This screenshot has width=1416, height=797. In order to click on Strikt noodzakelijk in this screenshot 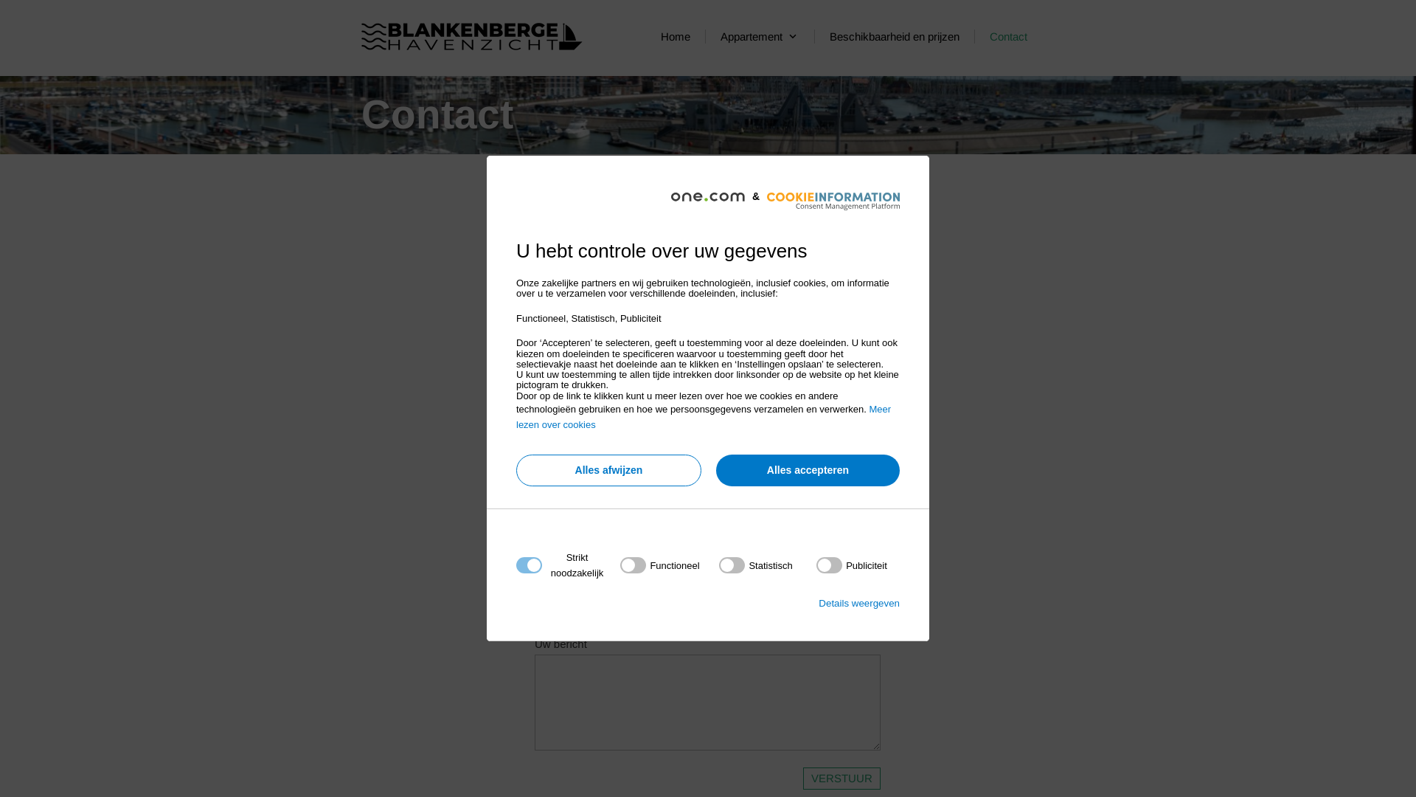, I will do `click(704, 655)`.